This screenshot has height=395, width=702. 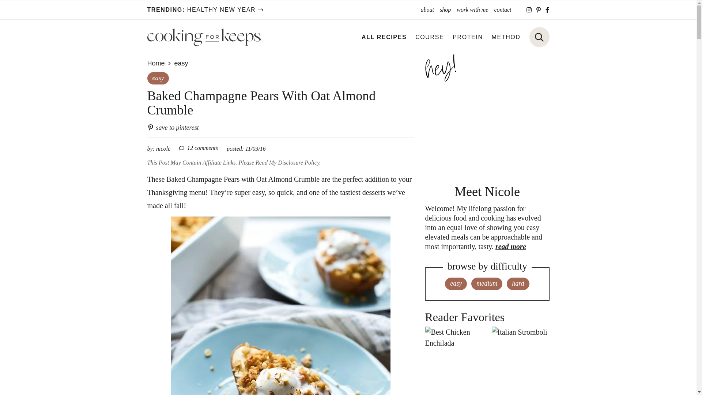 What do you see at coordinates (472, 10) in the screenshot?
I see `work with me` at bounding box center [472, 10].